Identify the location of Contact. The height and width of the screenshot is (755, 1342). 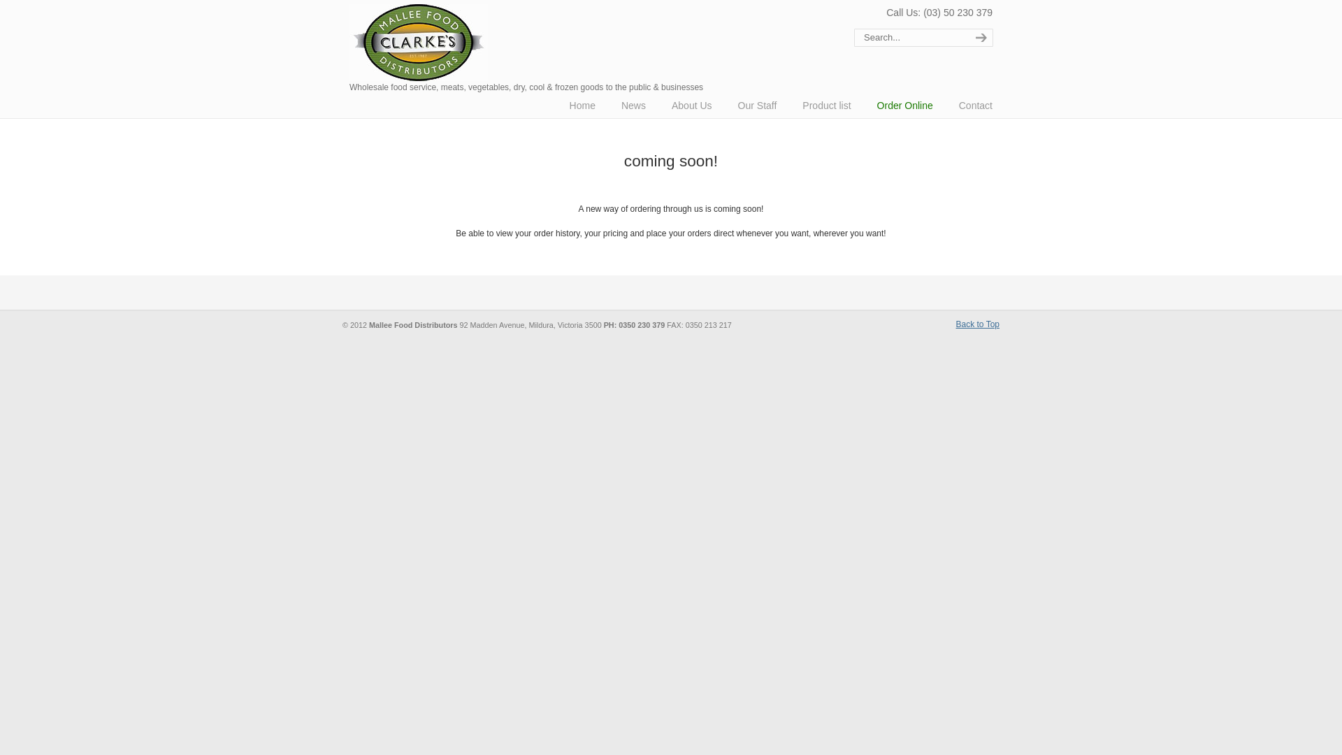
(976, 106).